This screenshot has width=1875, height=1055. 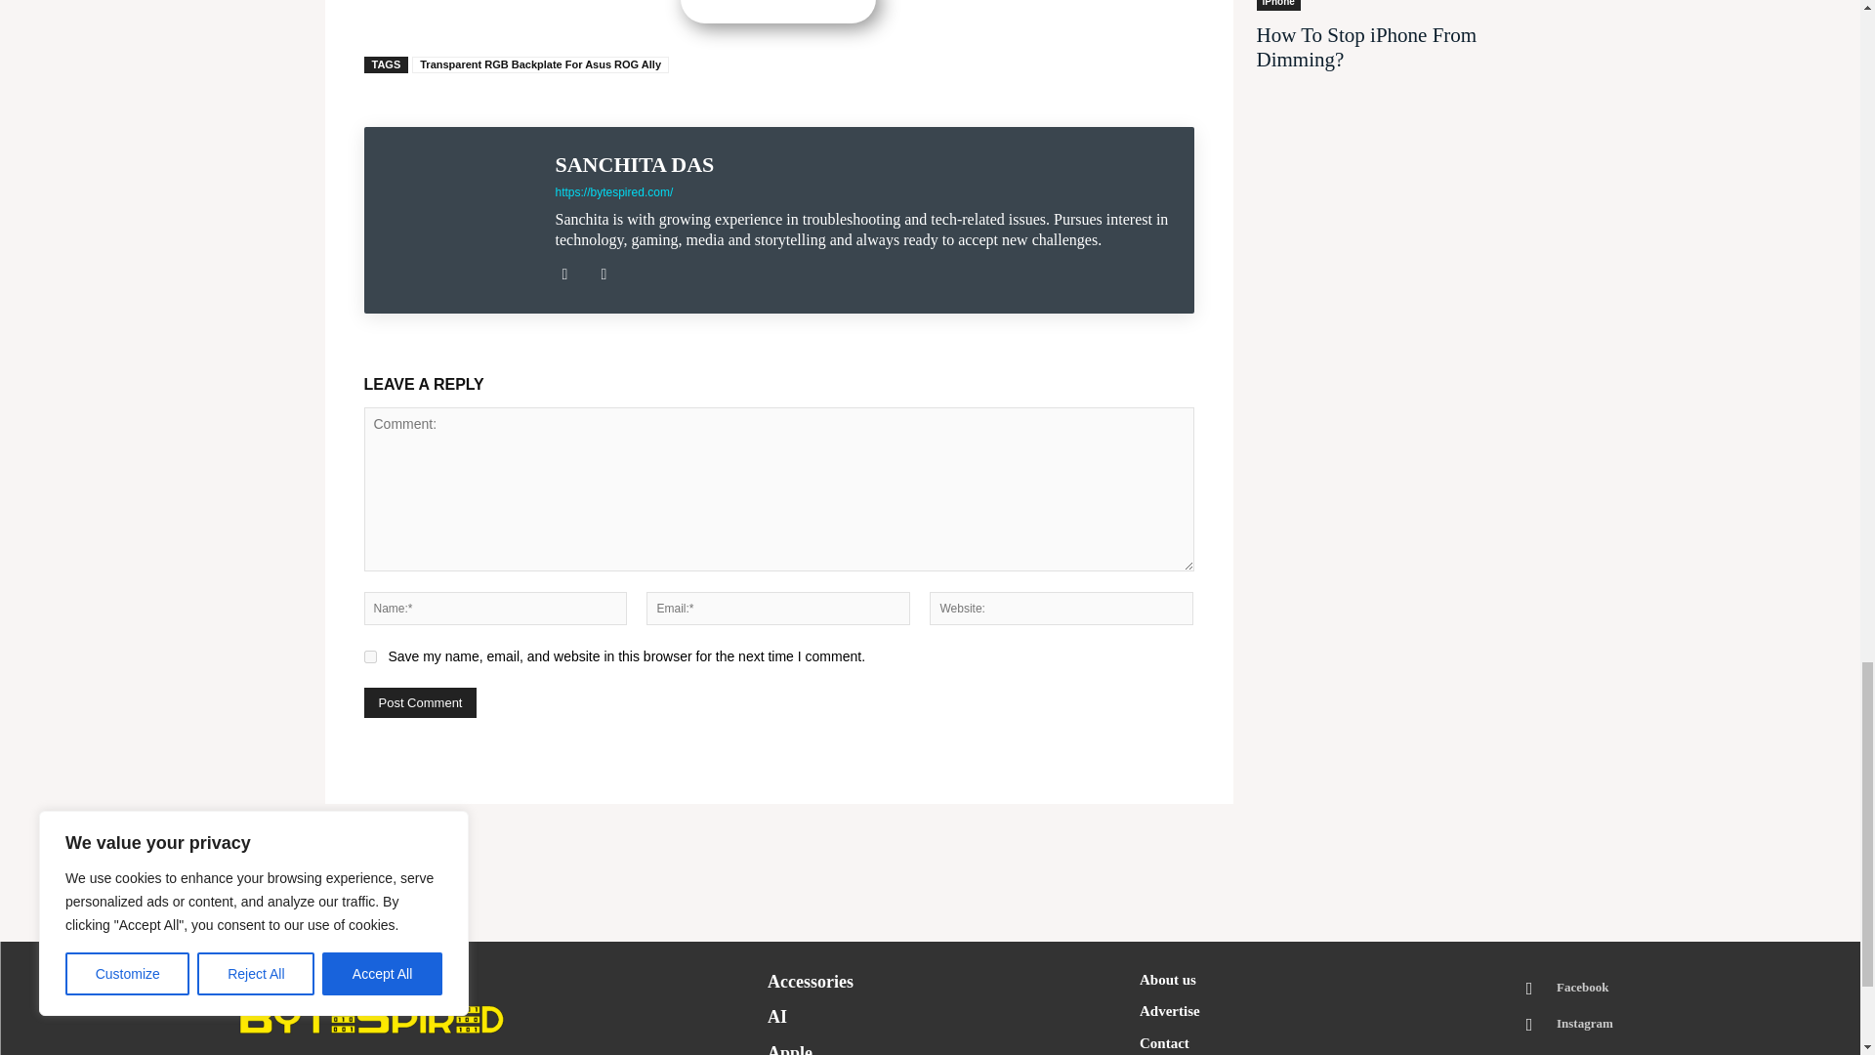 I want to click on yes, so click(x=369, y=656).